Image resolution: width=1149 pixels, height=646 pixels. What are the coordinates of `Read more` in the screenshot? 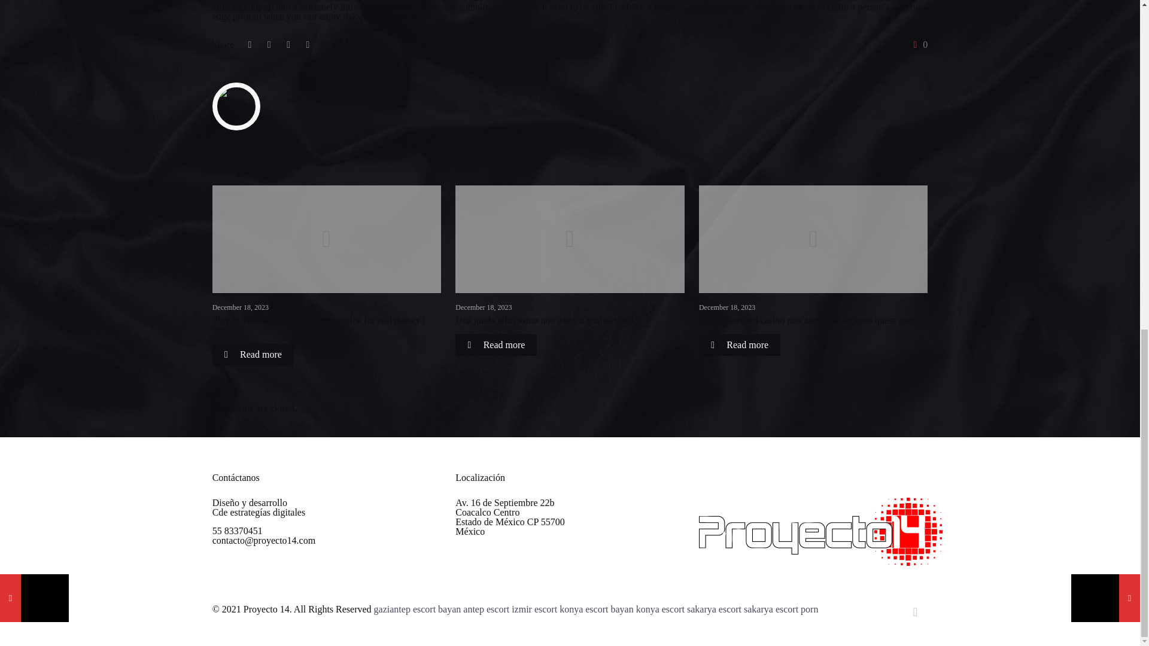 It's located at (496, 345).